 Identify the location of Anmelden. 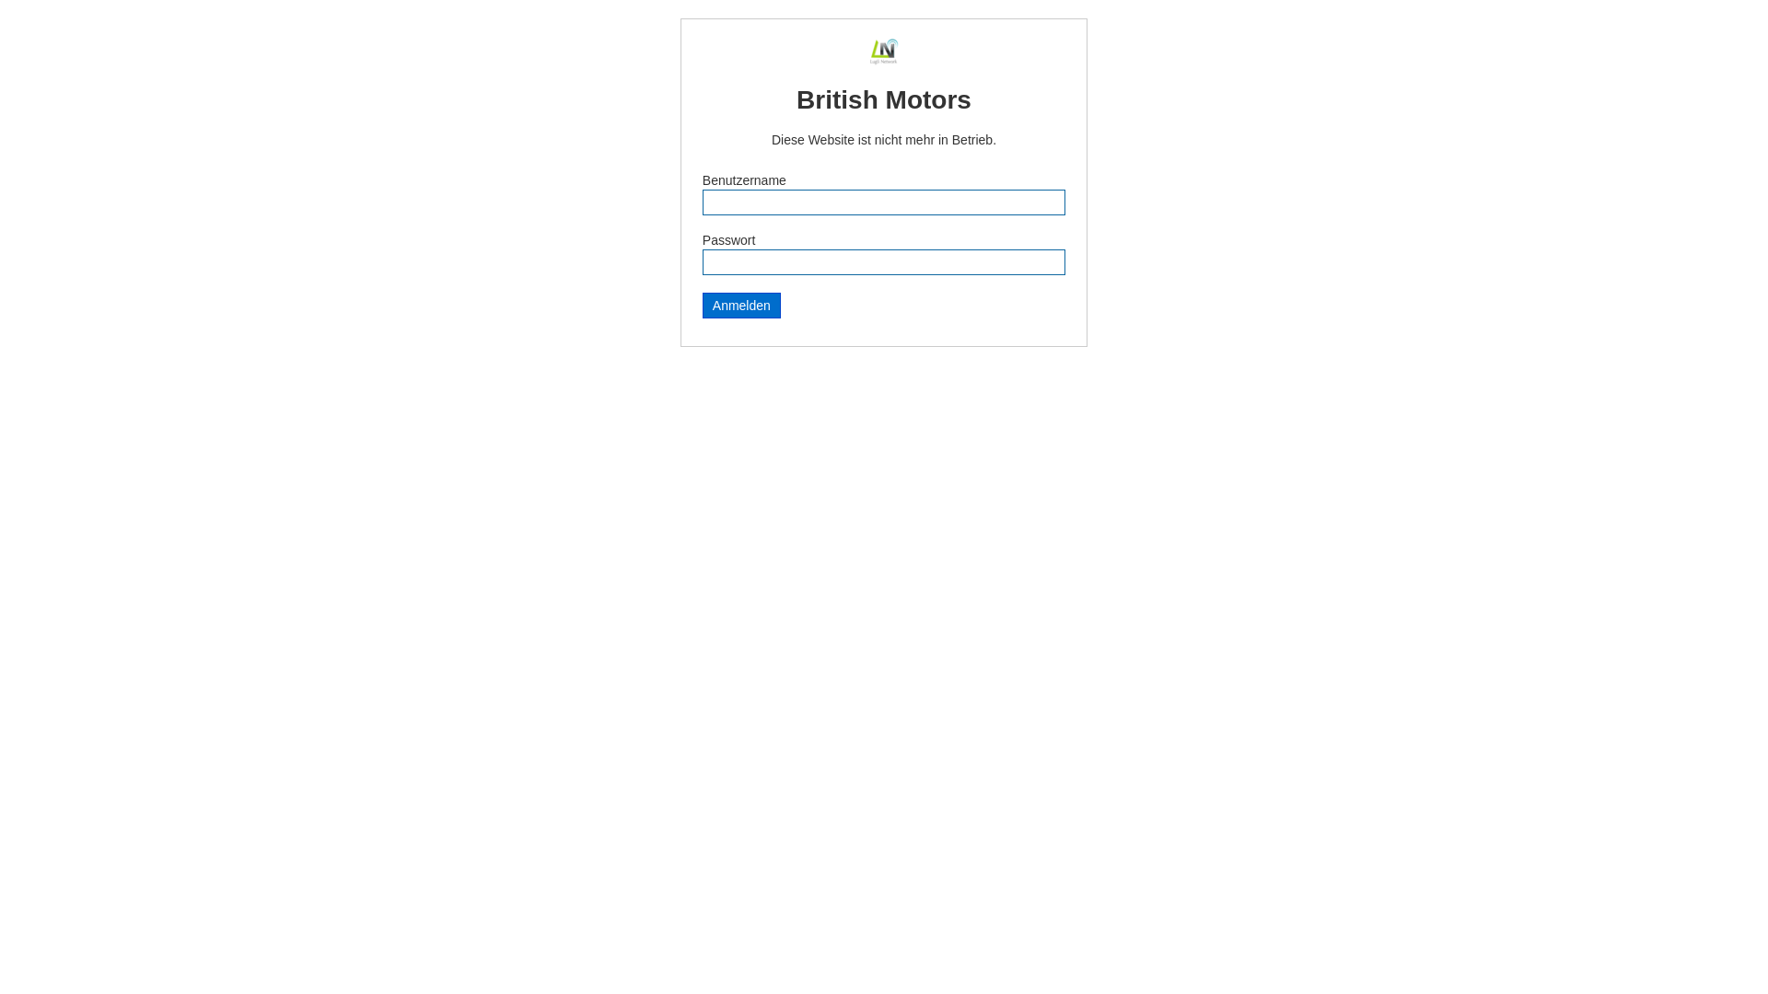
(742, 306).